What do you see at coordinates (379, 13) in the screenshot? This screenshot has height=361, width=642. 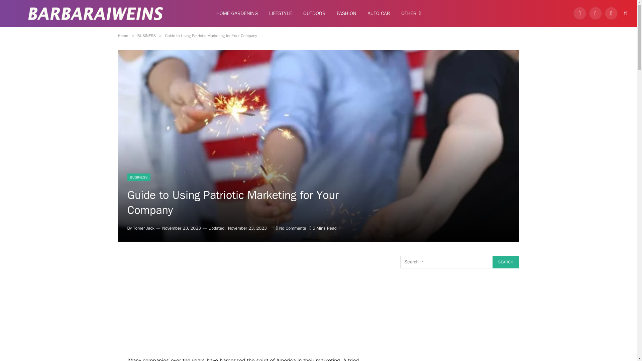 I see `AUTO CAR` at bounding box center [379, 13].